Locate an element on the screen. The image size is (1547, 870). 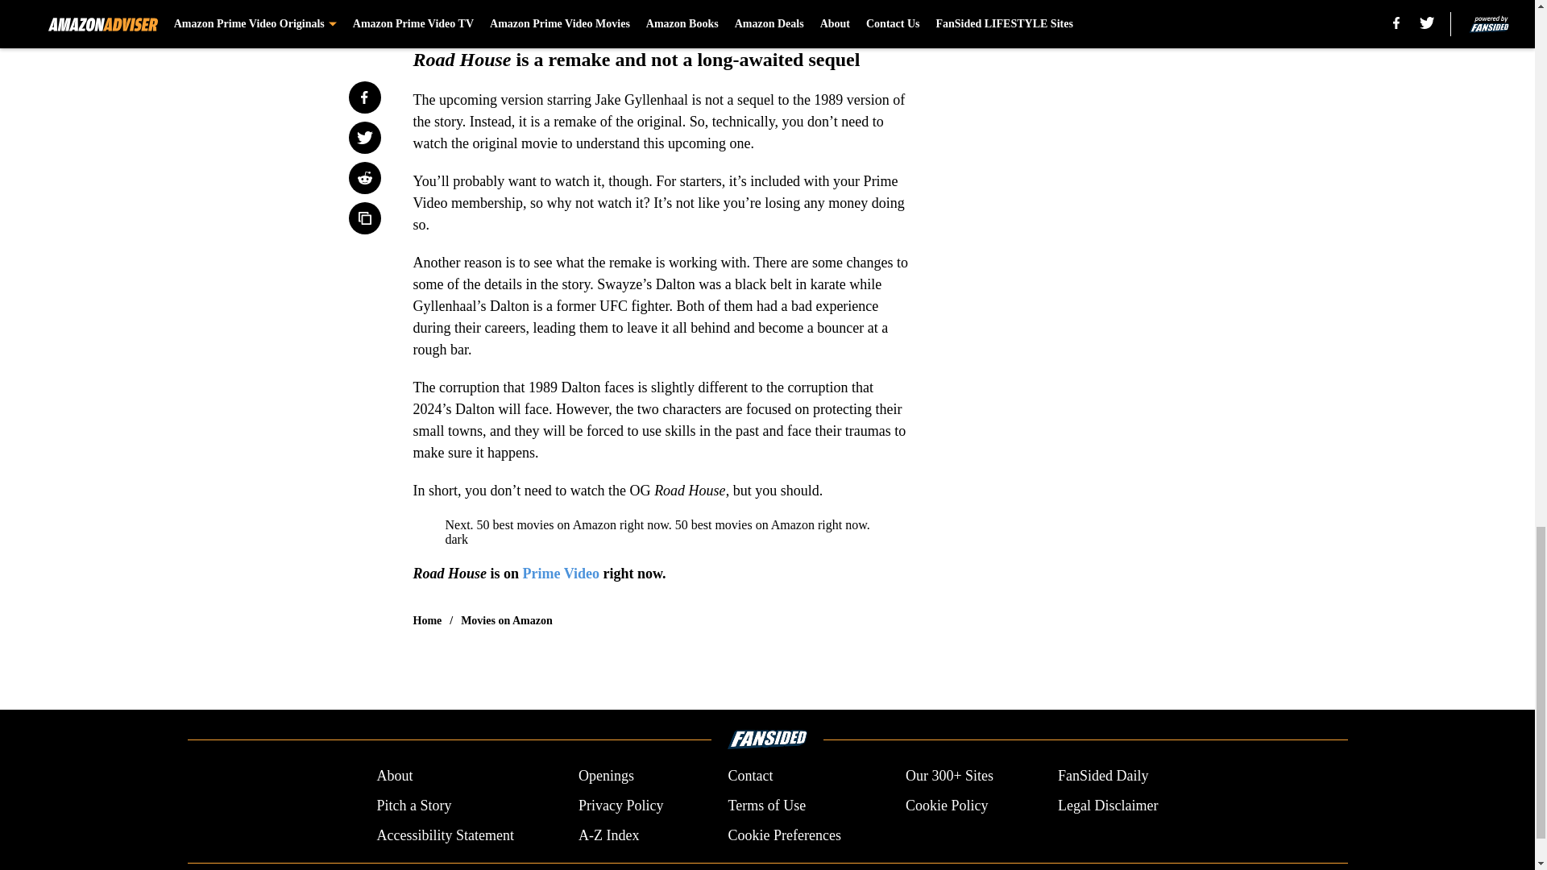
A-Z Index is located at coordinates (608, 835).